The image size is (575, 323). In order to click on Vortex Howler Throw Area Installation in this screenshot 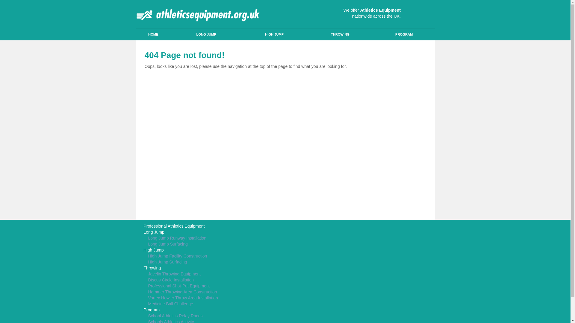, I will do `click(237, 298)`.